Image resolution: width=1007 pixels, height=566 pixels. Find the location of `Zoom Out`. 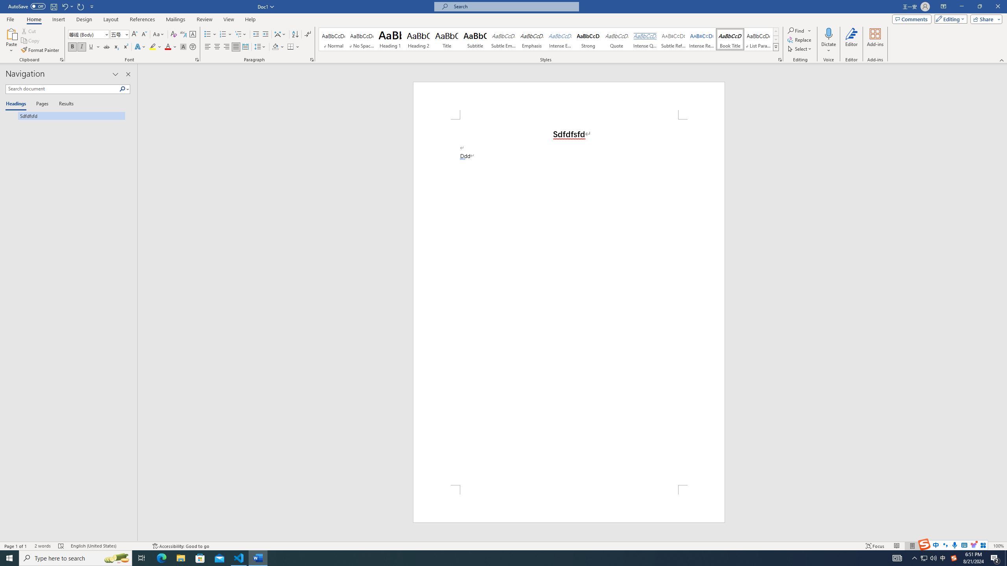

Zoom Out is located at coordinates (953, 546).